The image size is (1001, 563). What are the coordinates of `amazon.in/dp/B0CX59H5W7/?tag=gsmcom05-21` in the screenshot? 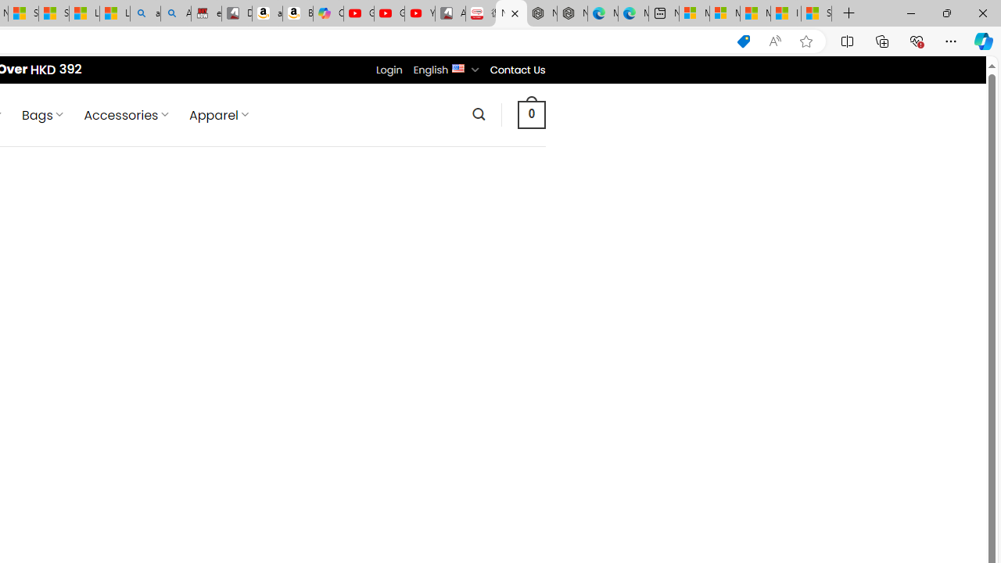 It's located at (267, 14).